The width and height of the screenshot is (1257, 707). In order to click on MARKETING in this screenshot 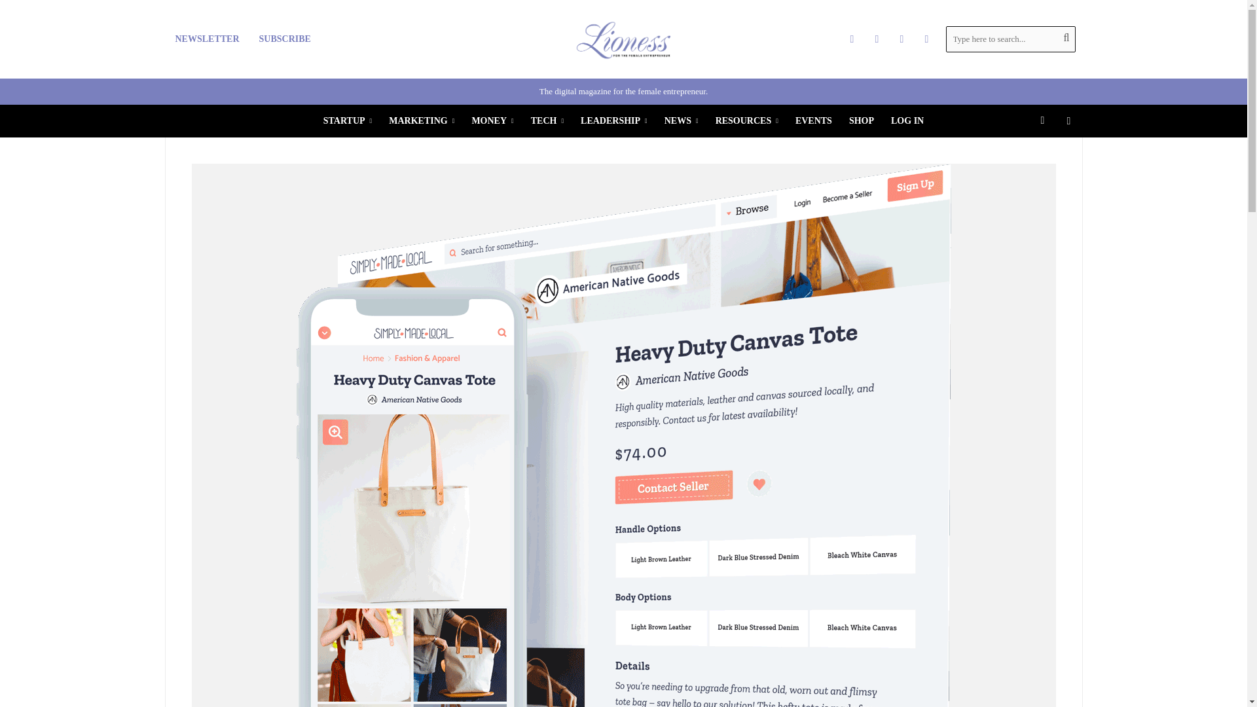, I will do `click(422, 120)`.